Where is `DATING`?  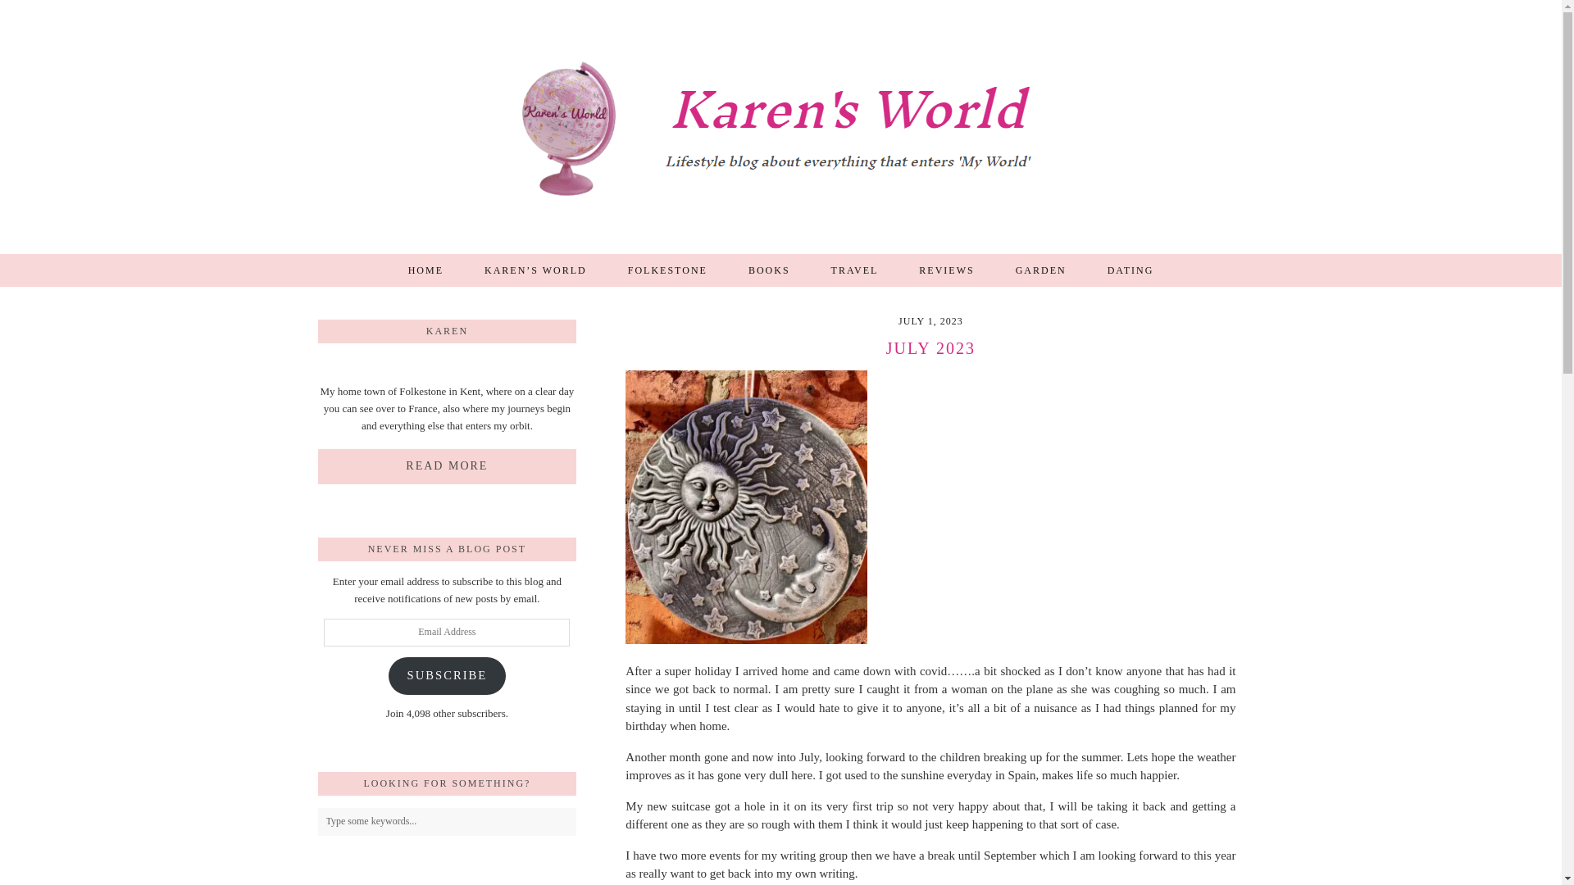
DATING is located at coordinates (1130, 270).